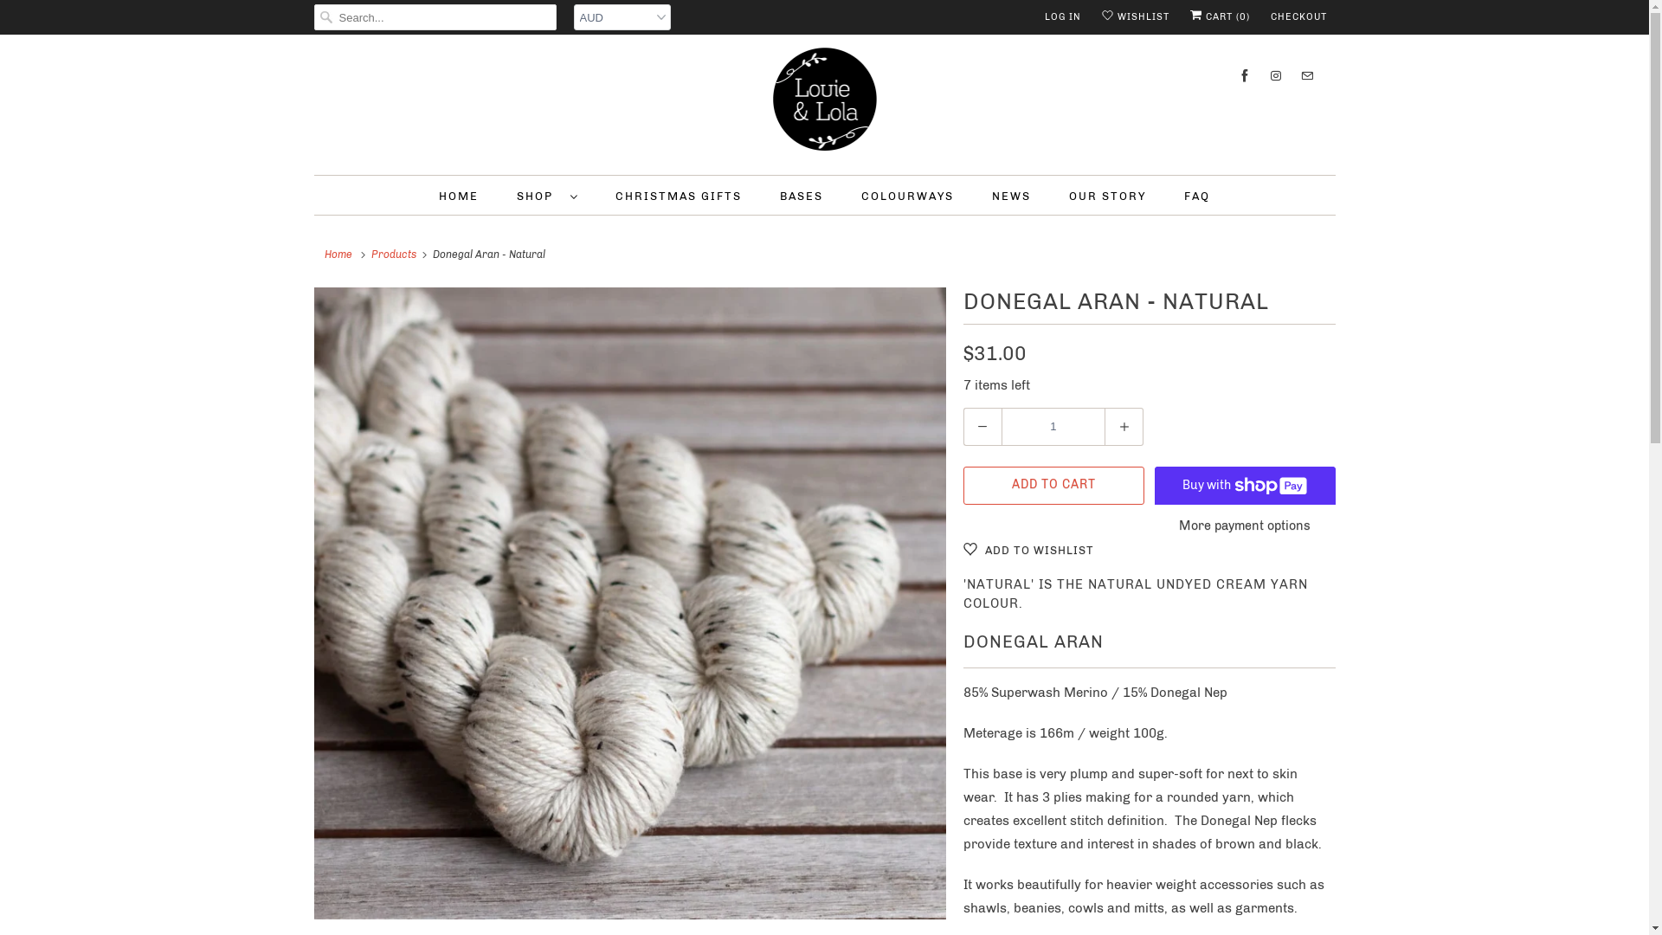 The width and height of the screenshot is (1662, 935). What do you see at coordinates (1306, 76) in the screenshot?
I see `Email Louie & Lola Yarns` at bounding box center [1306, 76].